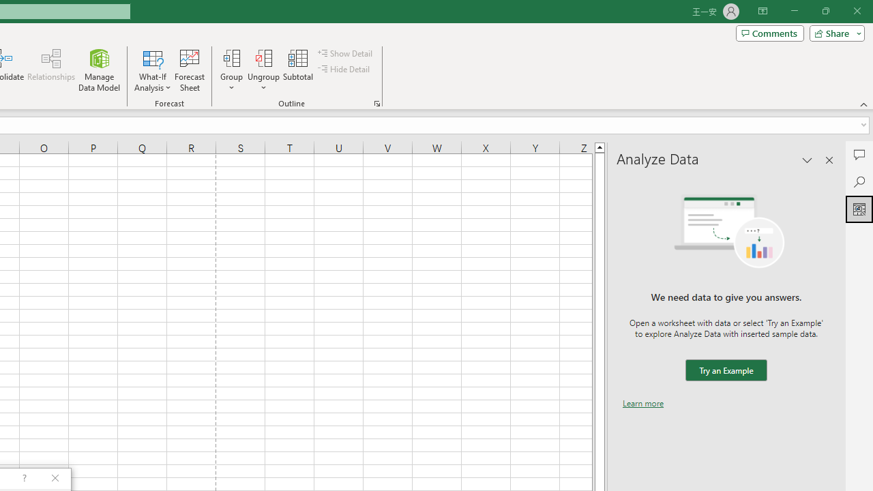 The height and width of the screenshot is (491, 873). I want to click on Ribbon Display Options, so click(763, 11).